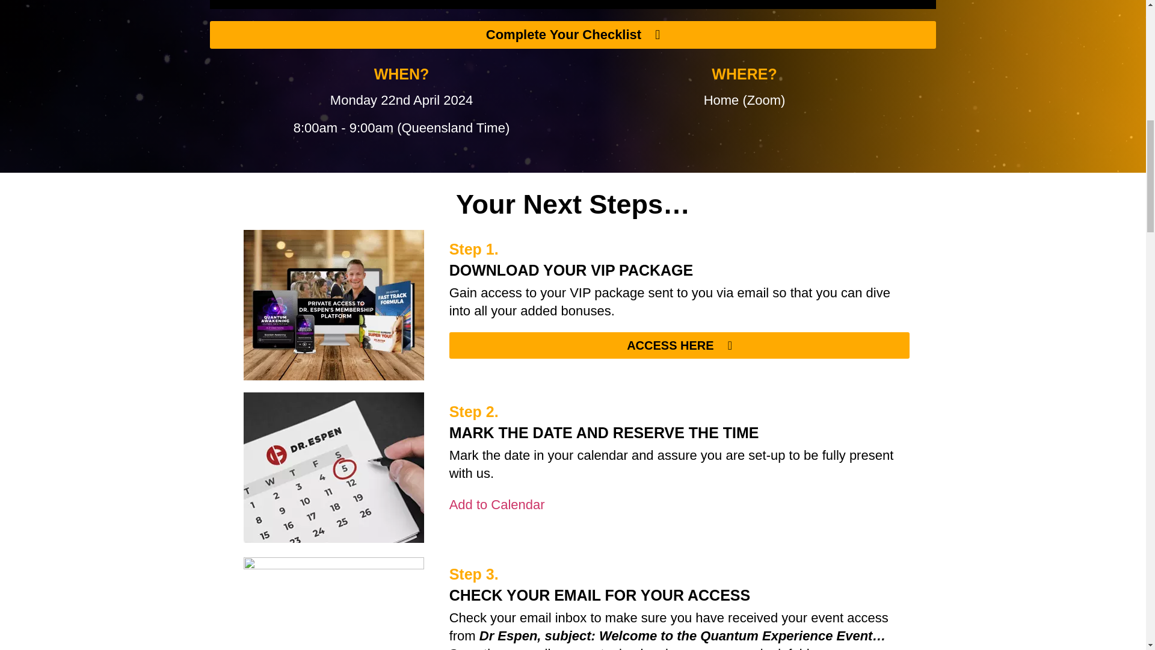 This screenshot has height=650, width=1155. I want to click on vimeo Video Player, so click(573, 5).